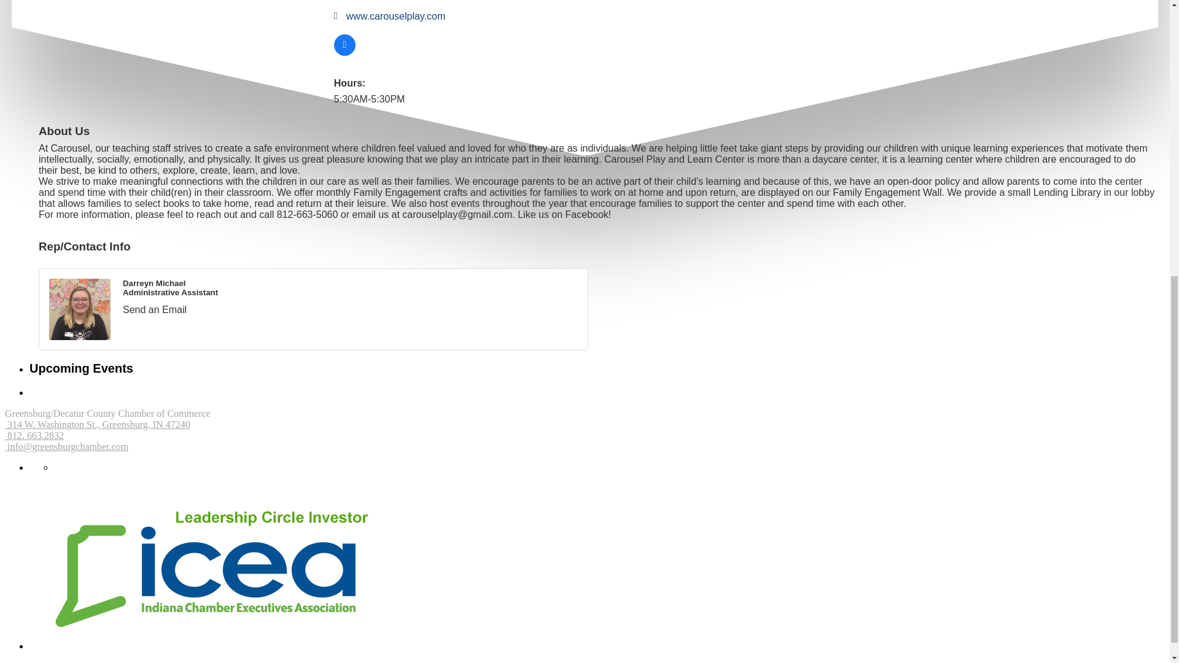 This screenshot has width=1179, height=663. What do you see at coordinates (344, 52) in the screenshot?
I see `View on Facebook` at bounding box center [344, 52].